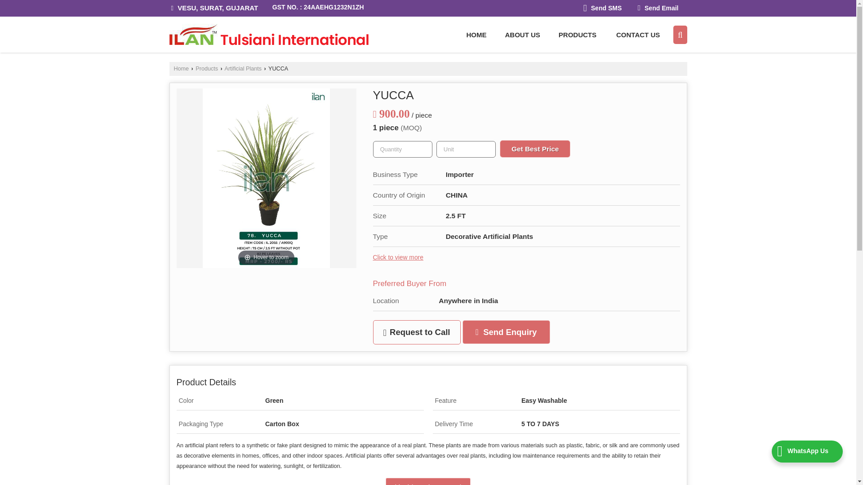 Image resolution: width=863 pixels, height=485 pixels. What do you see at coordinates (638, 34) in the screenshot?
I see `CONTACT US` at bounding box center [638, 34].